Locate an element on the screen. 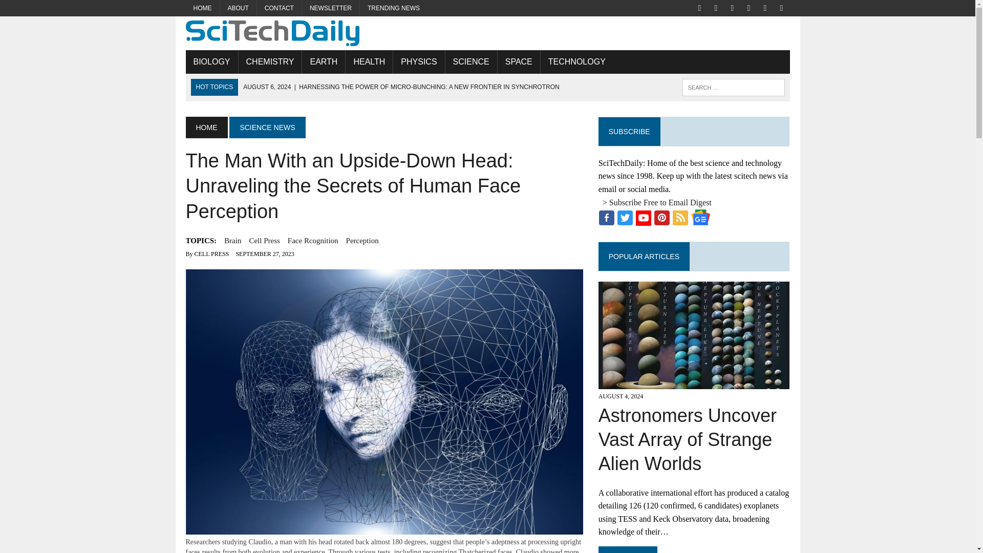 This screenshot has width=983, height=553. ABOUT is located at coordinates (239, 8).